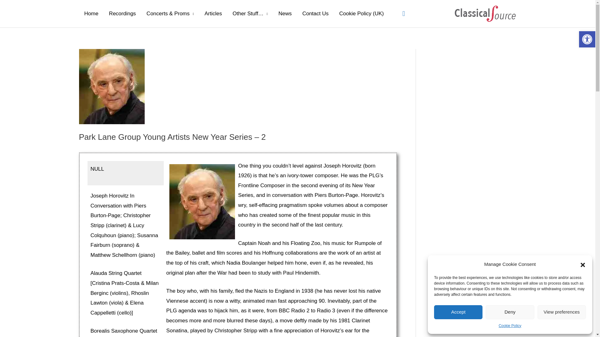 This screenshot has width=600, height=337. What do you see at coordinates (213, 14) in the screenshot?
I see `Articles` at bounding box center [213, 14].